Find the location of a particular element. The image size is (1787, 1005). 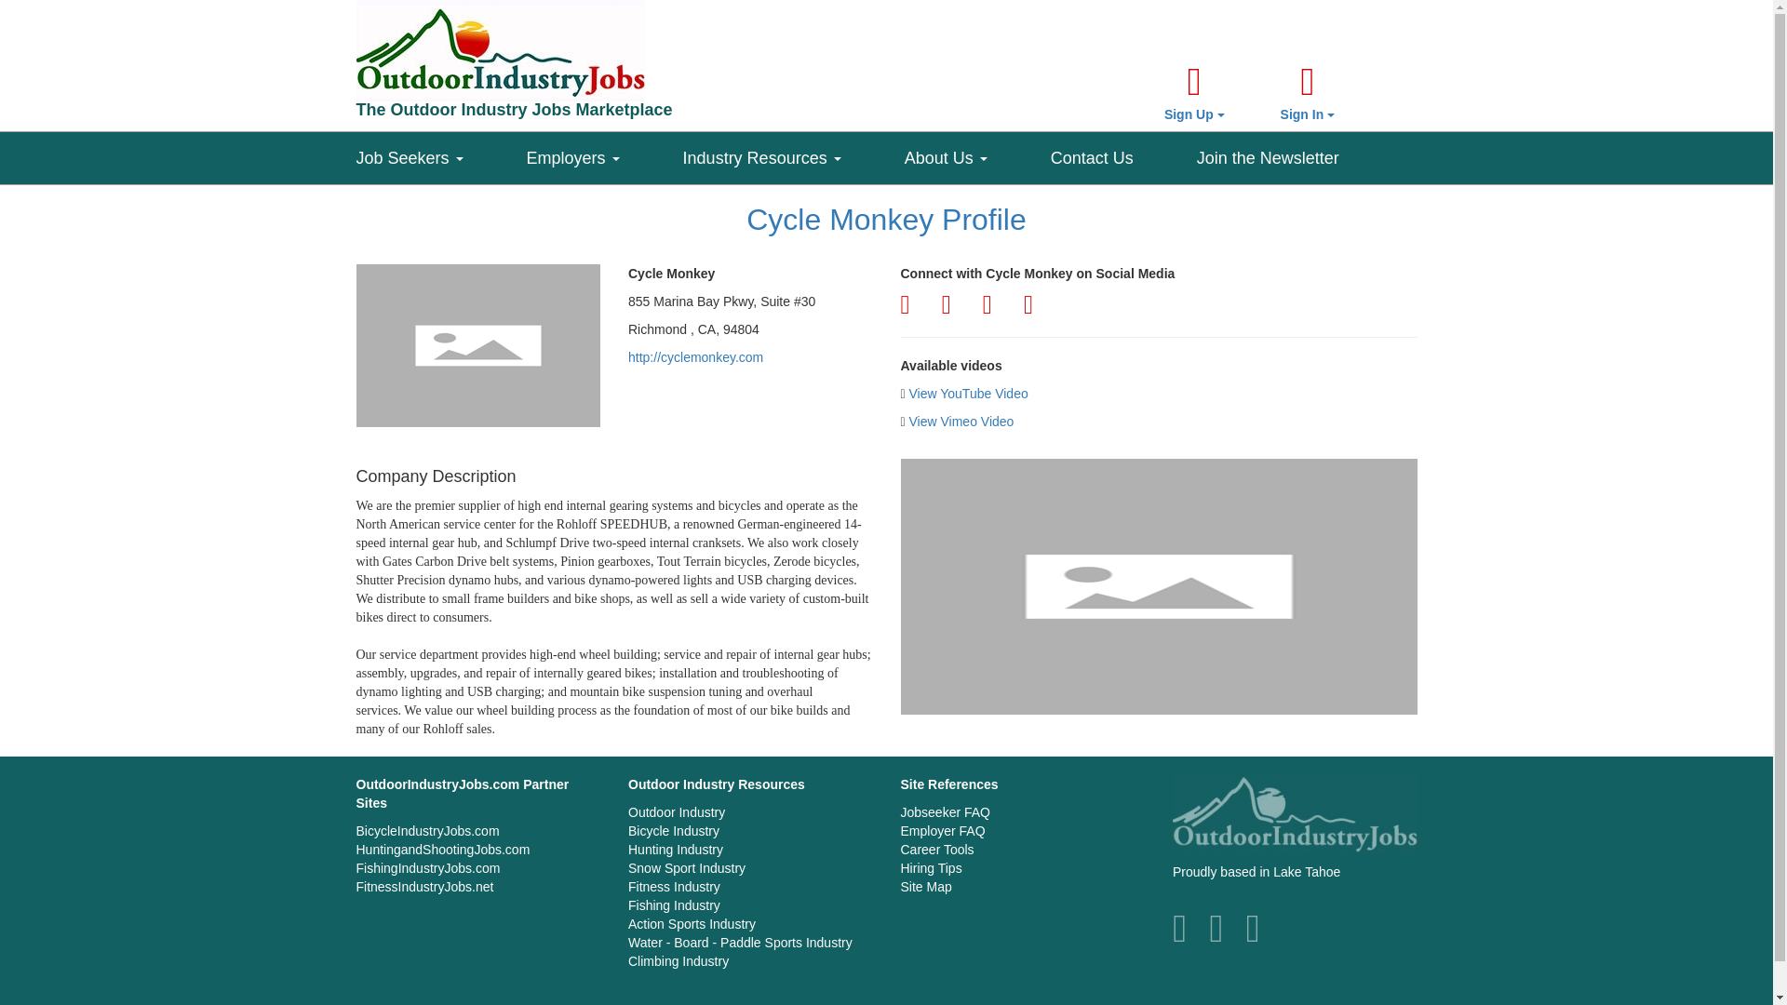

Employers is located at coordinates (605, 154).